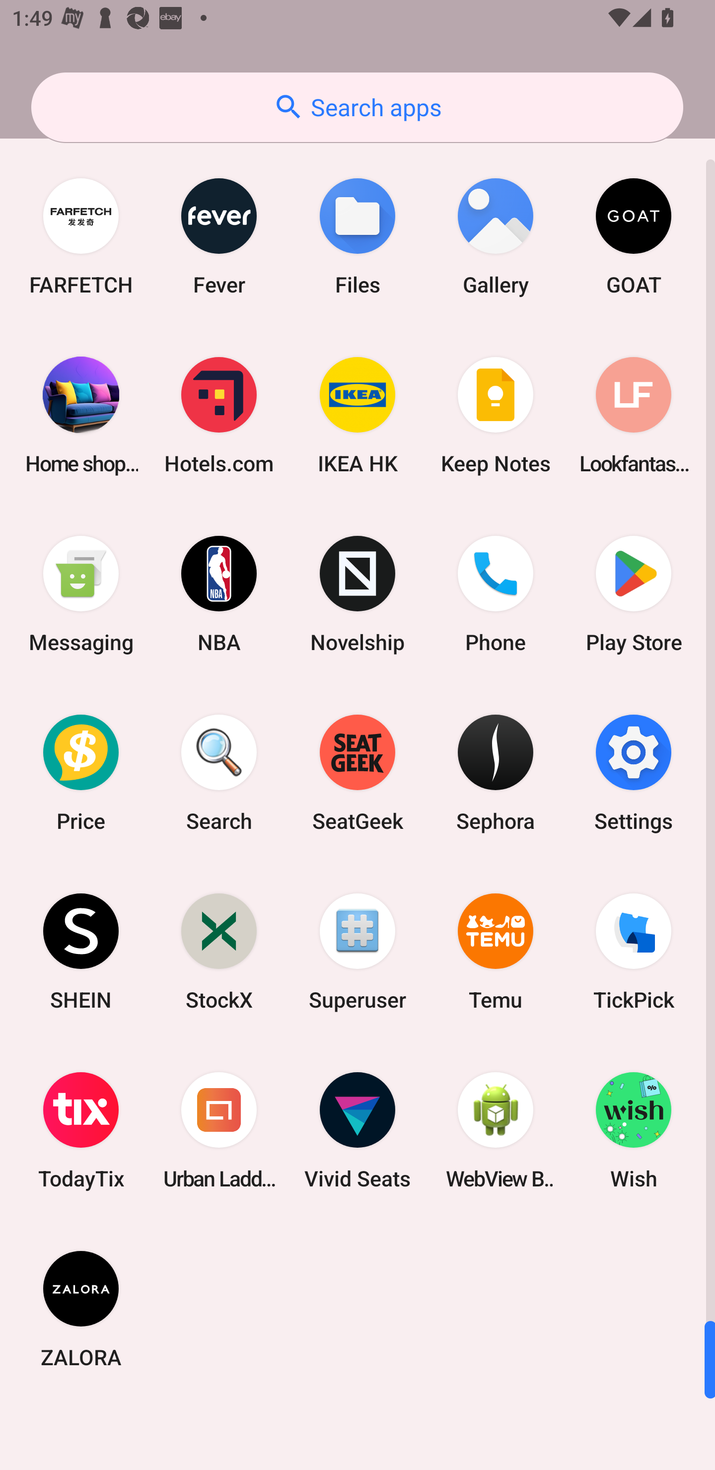 The image size is (715, 1470). What do you see at coordinates (219, 772) in the screenshot?
I see `Search` at bounding box center [219, 772].